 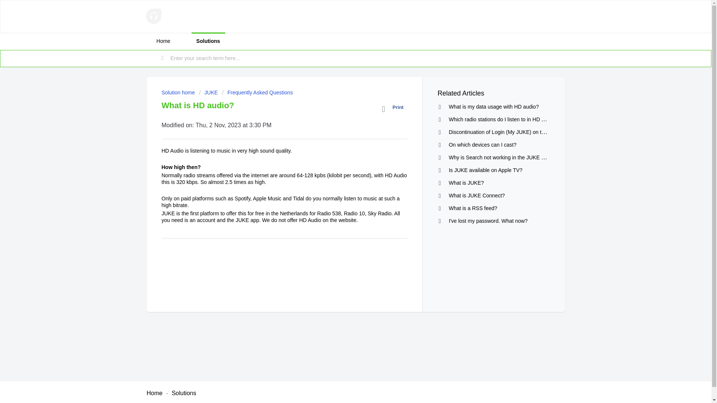 What do you see at coordinates (494, 106) in the screenshot?
I see `What is my data usage with HD audio?` at bounding box center [494, 106].